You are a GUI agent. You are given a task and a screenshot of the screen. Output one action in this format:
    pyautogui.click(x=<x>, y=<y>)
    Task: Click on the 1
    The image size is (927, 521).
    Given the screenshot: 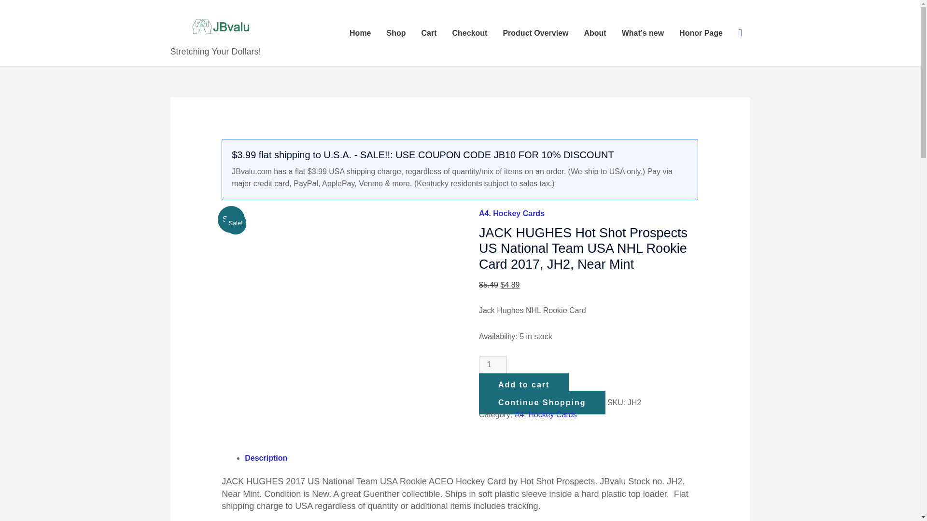 What is the action you would take?
    pyautogui.click(x=493, y=364)
    